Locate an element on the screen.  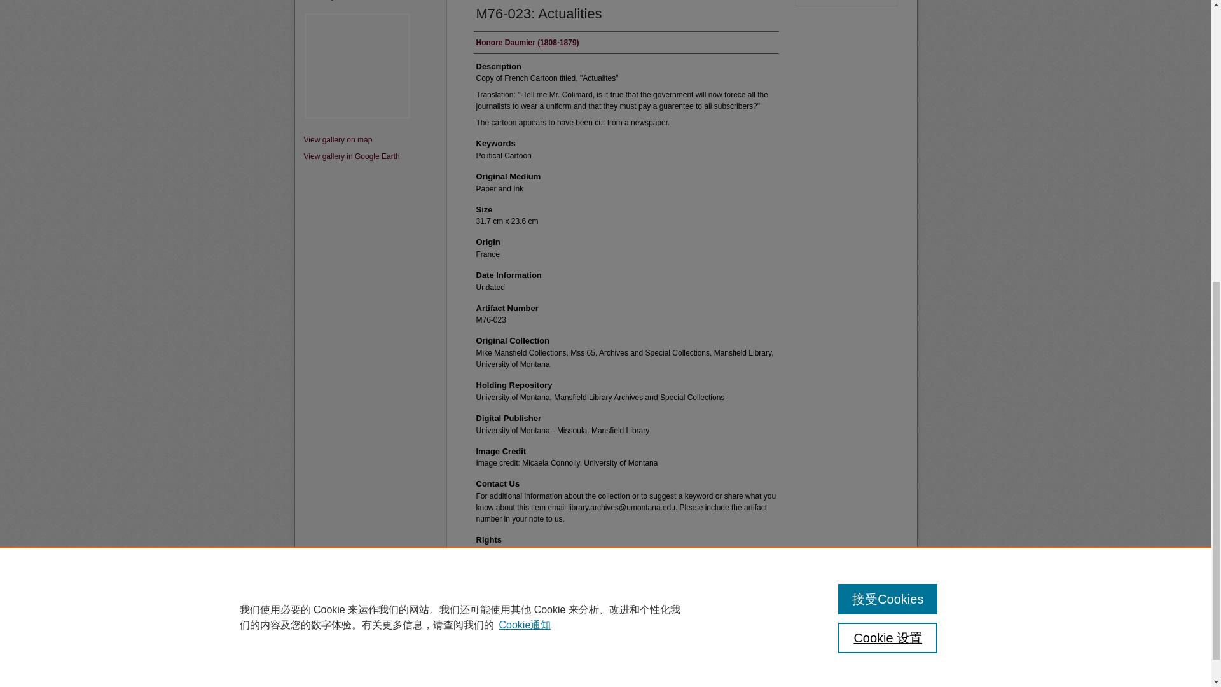
View gallery on map is located at coordinates (370, 141).